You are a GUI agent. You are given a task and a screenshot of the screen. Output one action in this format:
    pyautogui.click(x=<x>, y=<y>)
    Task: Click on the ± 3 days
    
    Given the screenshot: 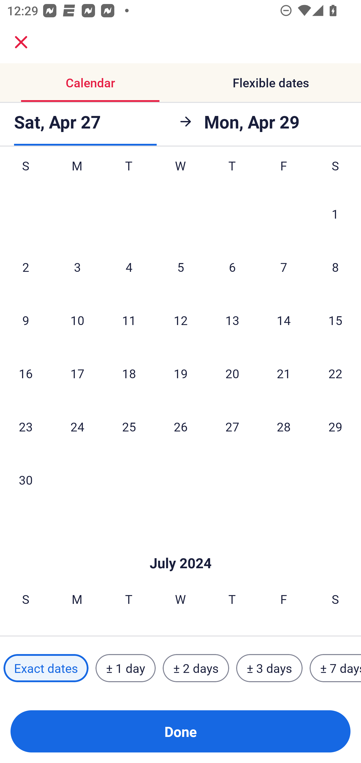 What is the action you would take?
    pyautogui.click(x=269, y=668)
    